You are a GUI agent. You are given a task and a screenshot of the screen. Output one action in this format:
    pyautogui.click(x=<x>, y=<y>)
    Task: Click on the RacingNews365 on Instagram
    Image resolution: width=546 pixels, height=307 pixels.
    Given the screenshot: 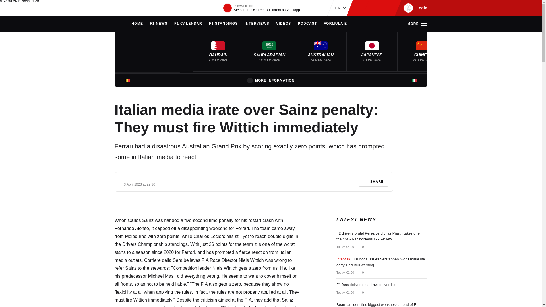 What is the action you would take?
    pyautogui.click(x=361, y=8)
    